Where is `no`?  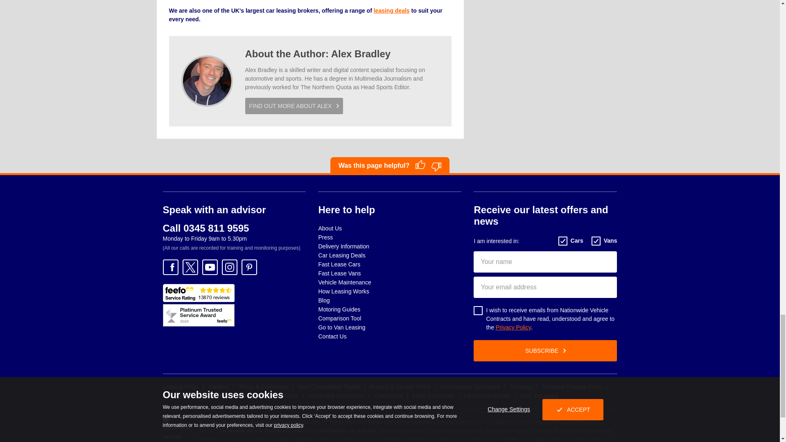
no is located at coordinates (436, 167).